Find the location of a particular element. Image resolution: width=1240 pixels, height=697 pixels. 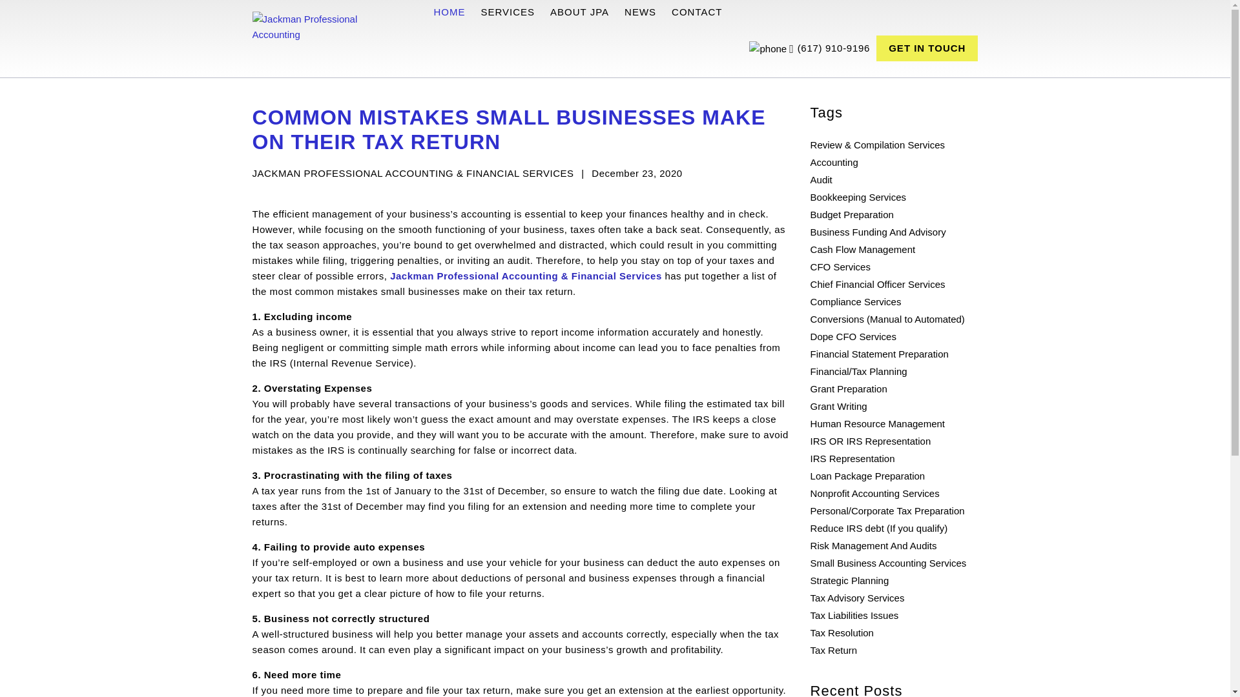

Compliance Services is located at coordinates (856, 302).